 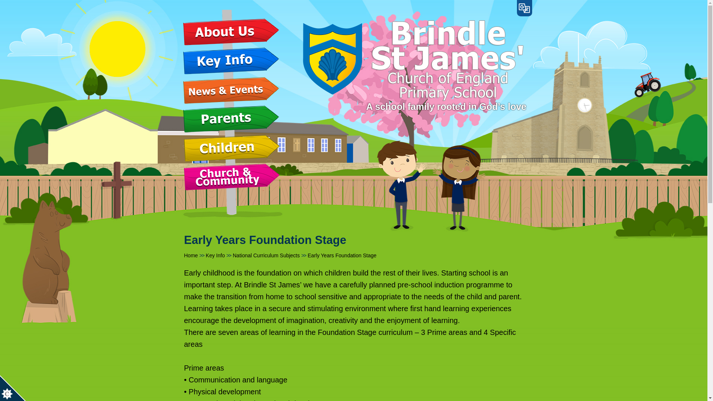 I want to click on Home Page, so click(x=413, y=60).